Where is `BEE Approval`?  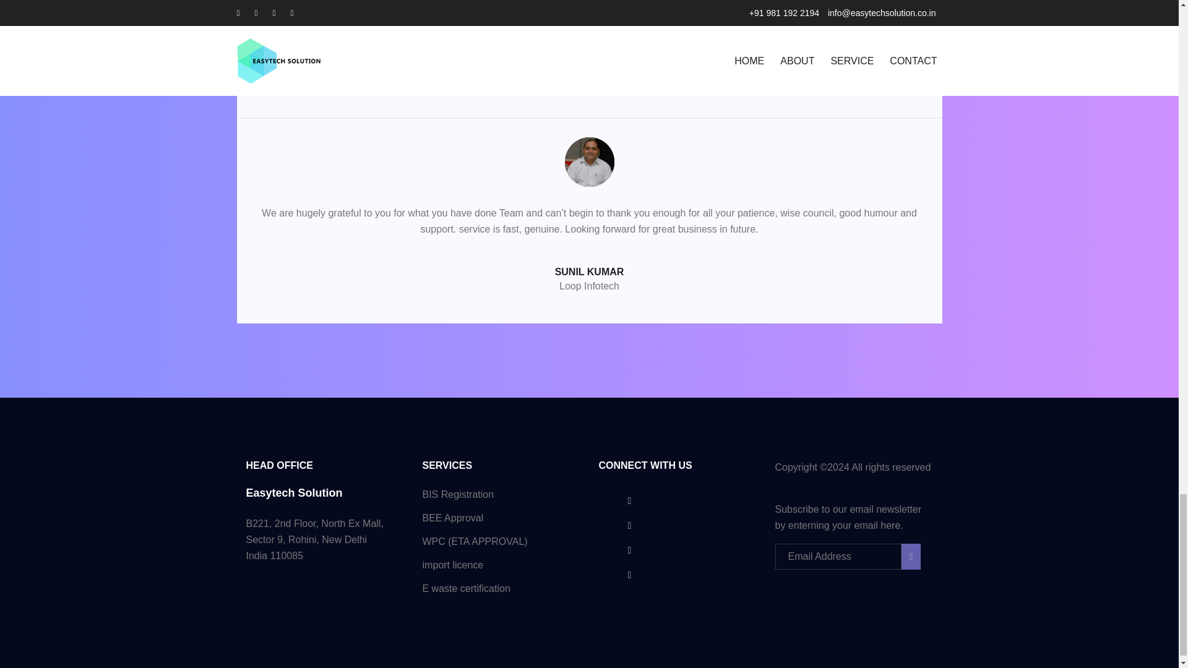 BEE Approval is located at coordinates (452, 518).